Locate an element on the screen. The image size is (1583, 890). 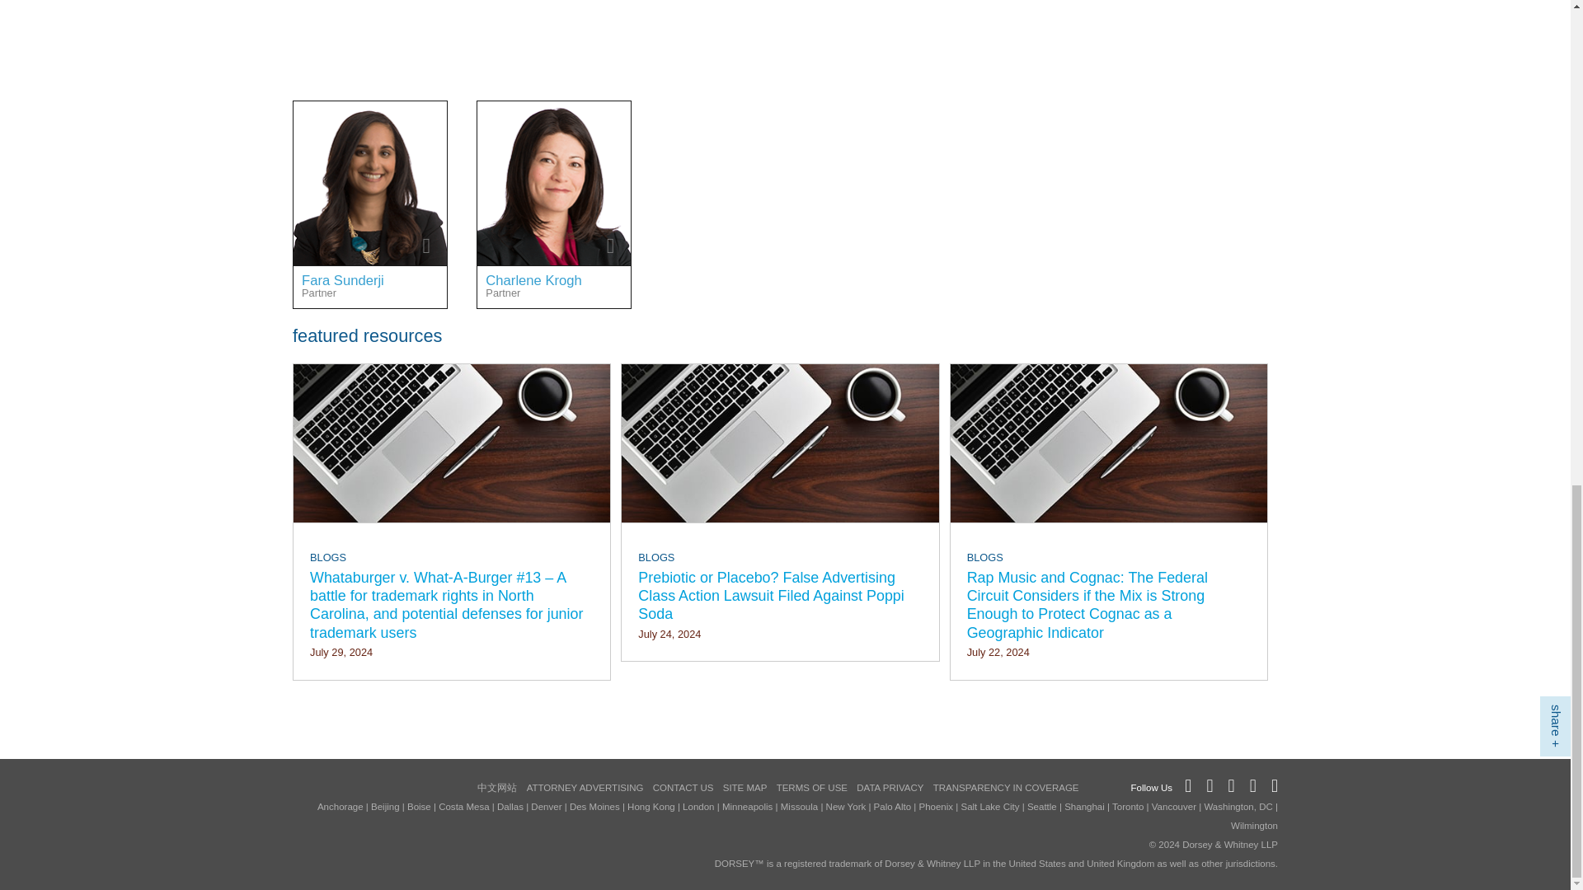
Denver is located at coordinates (590, 120).